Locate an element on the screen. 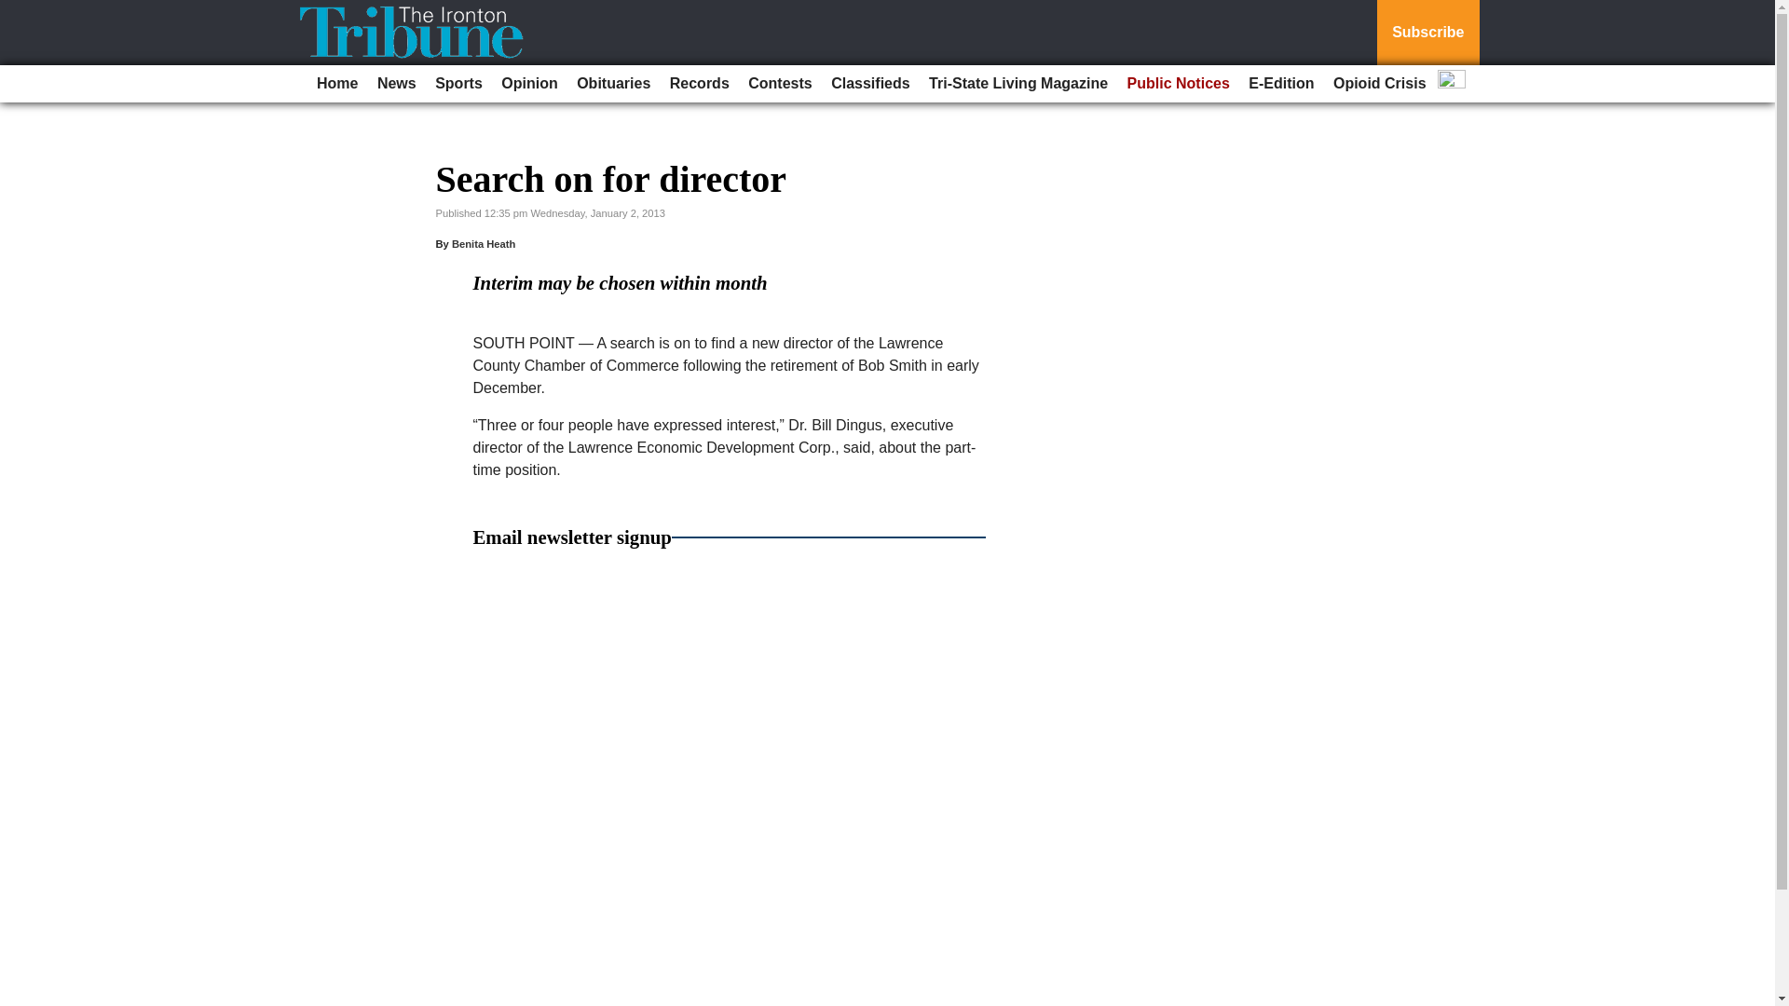  Public Notices is located at coordinates (1178, 84).